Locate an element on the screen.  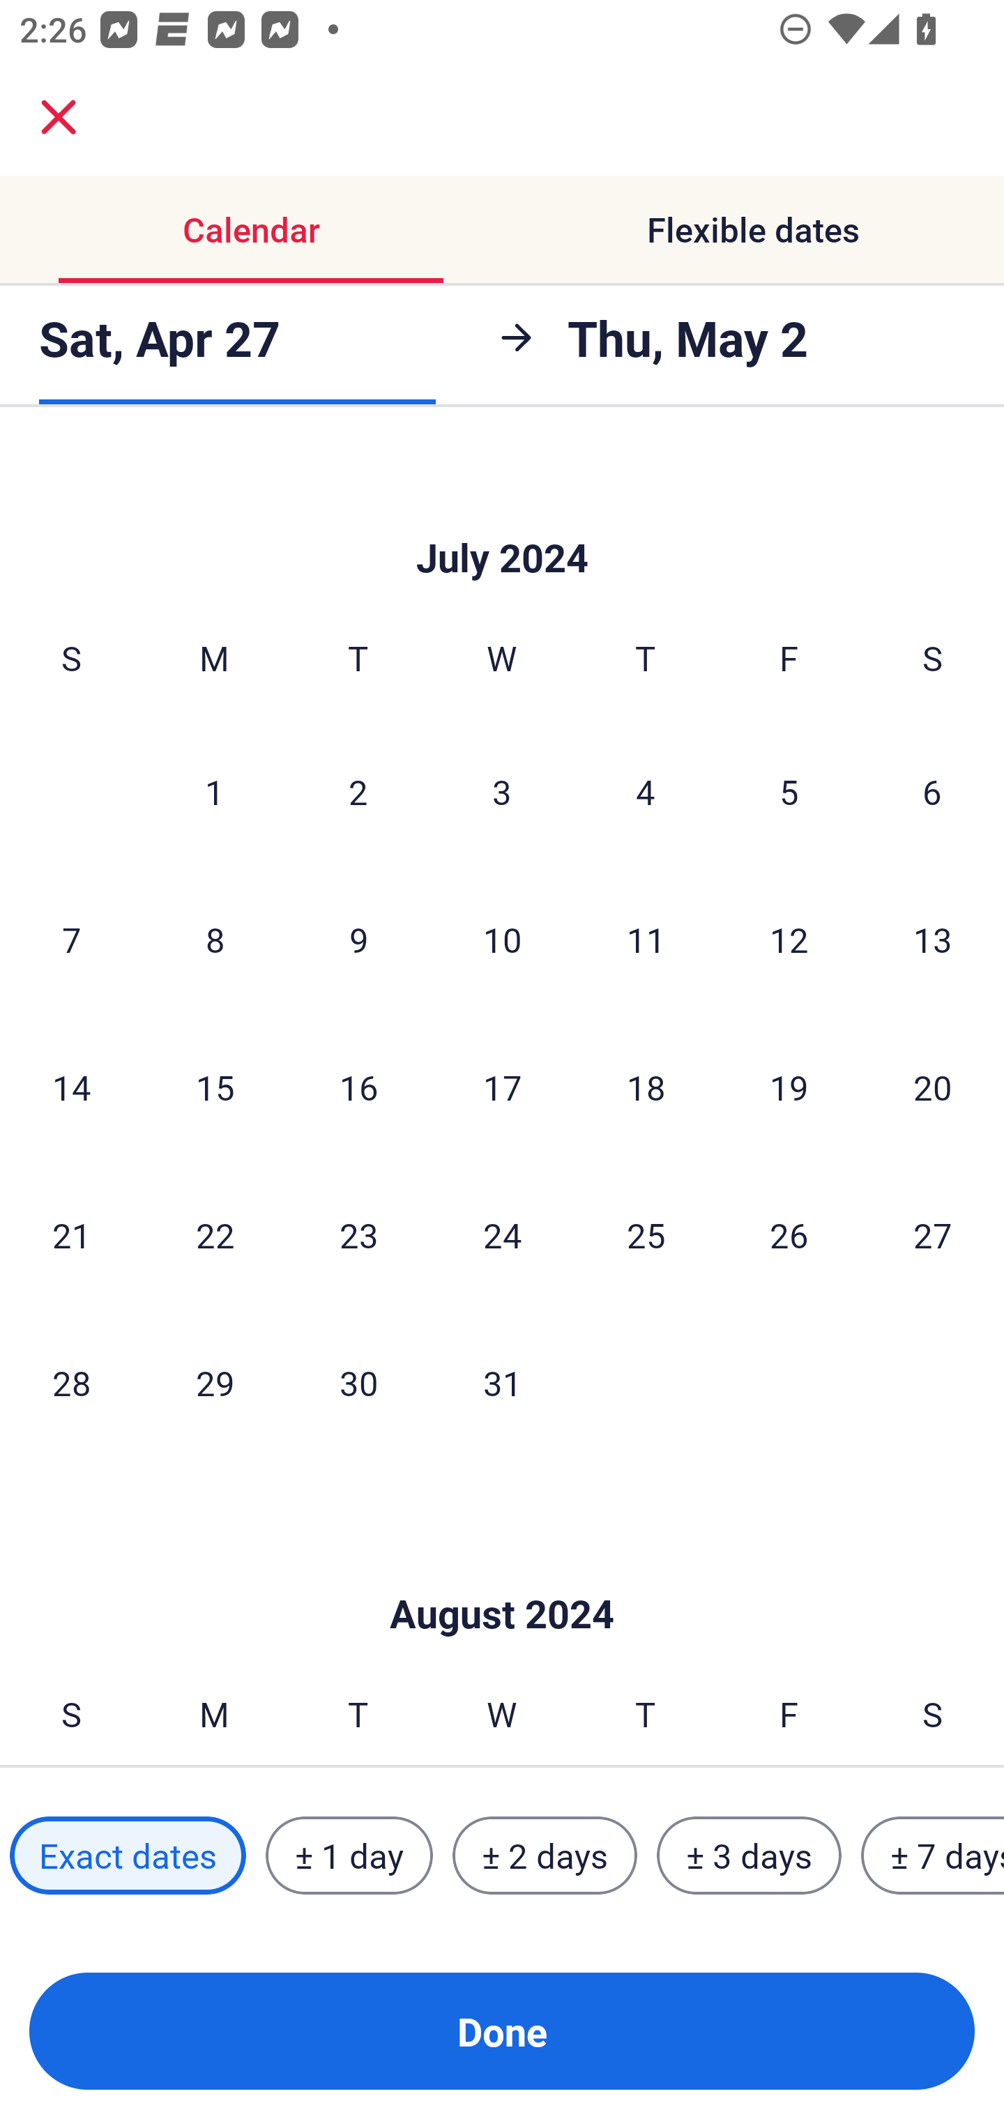
18 Thursday, July 18, 2024 is located at coordinates (646, 1087).